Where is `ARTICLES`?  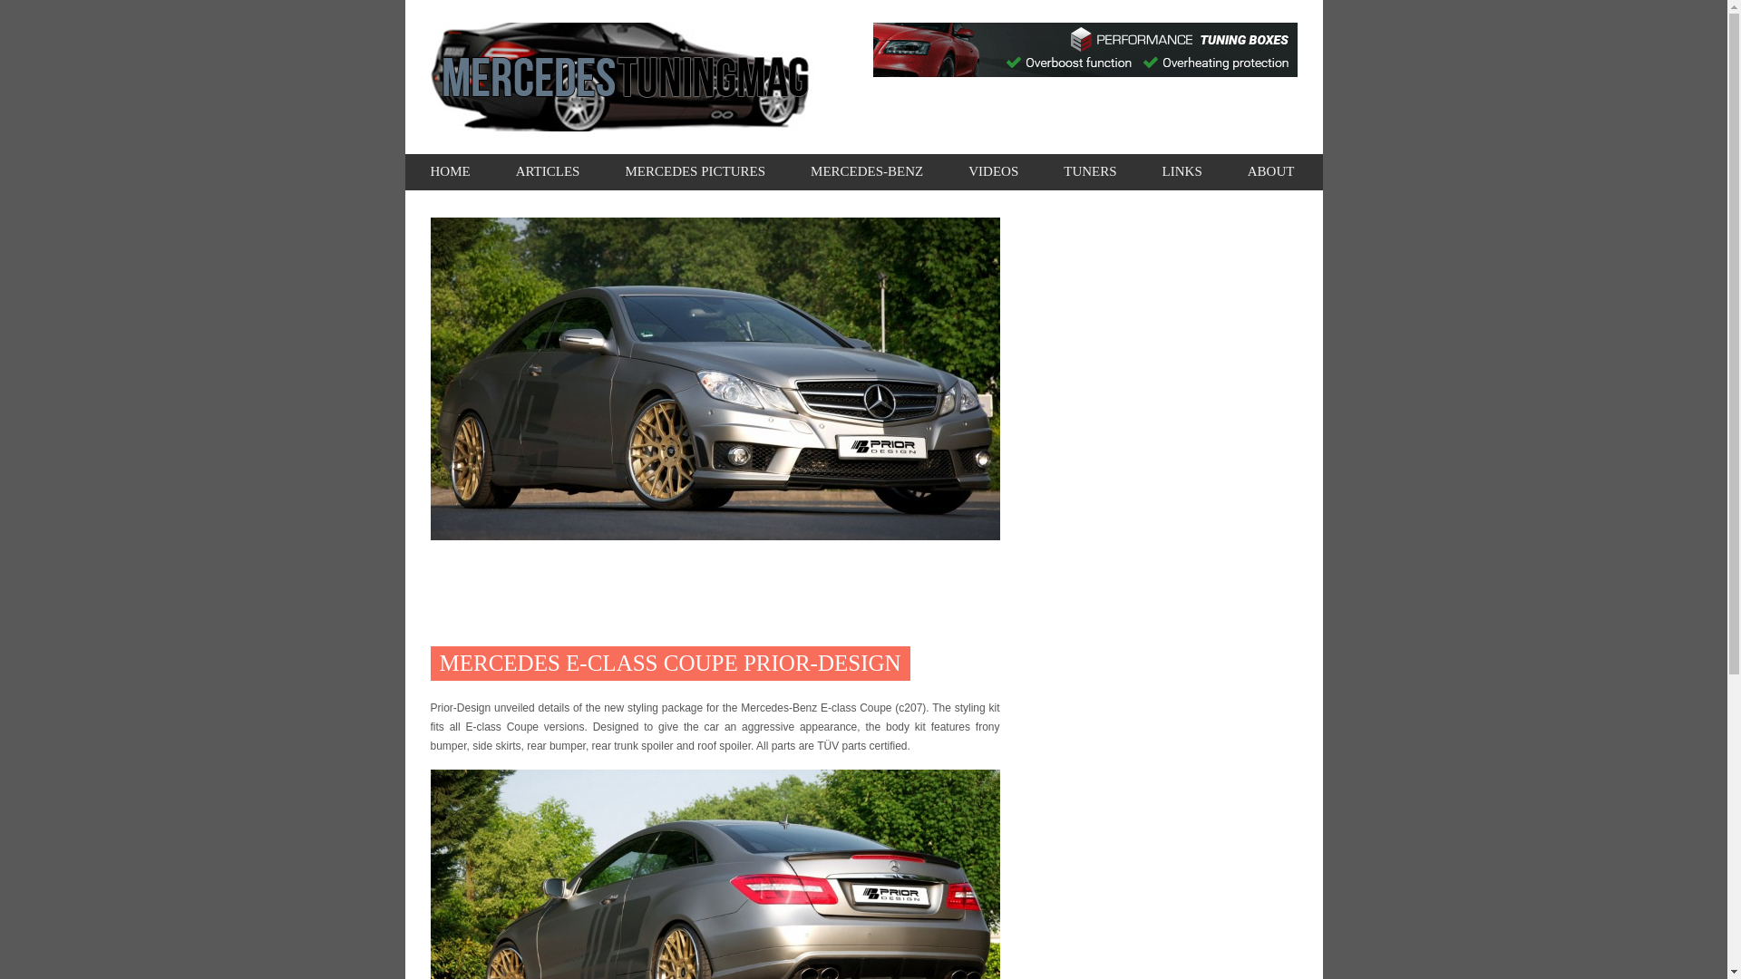
ARTICLES is located at coordinates (548, 171).